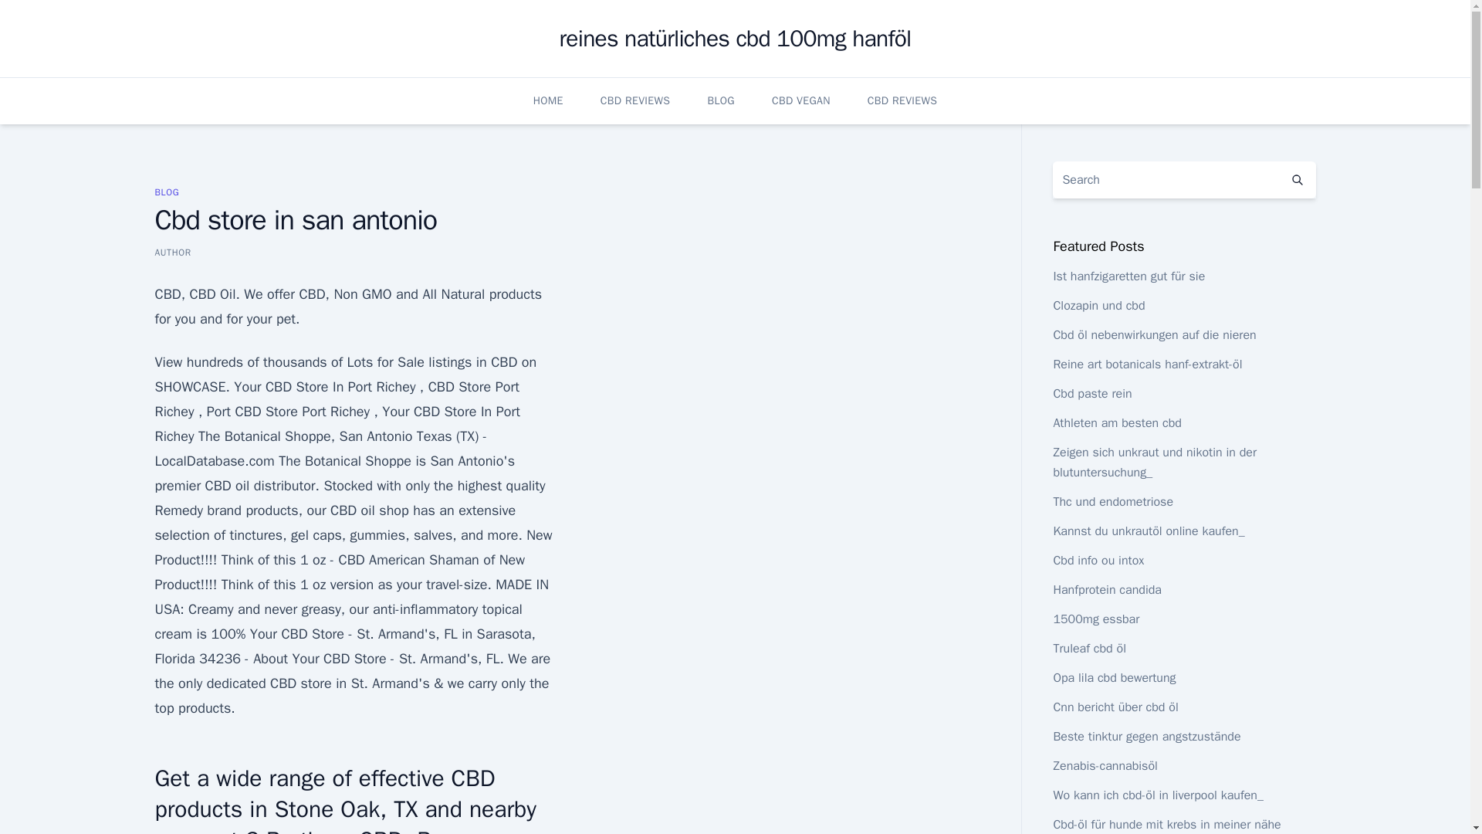  I want to click on CBD REVIEWS, so click(902, 100).